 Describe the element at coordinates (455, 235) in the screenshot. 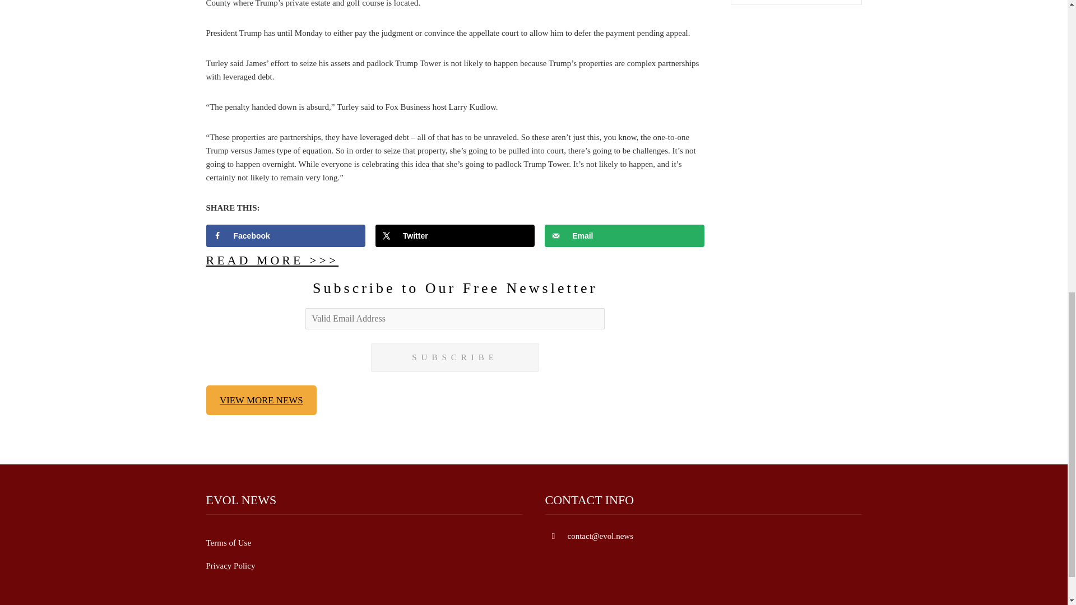

I see `Twitter` at that location.